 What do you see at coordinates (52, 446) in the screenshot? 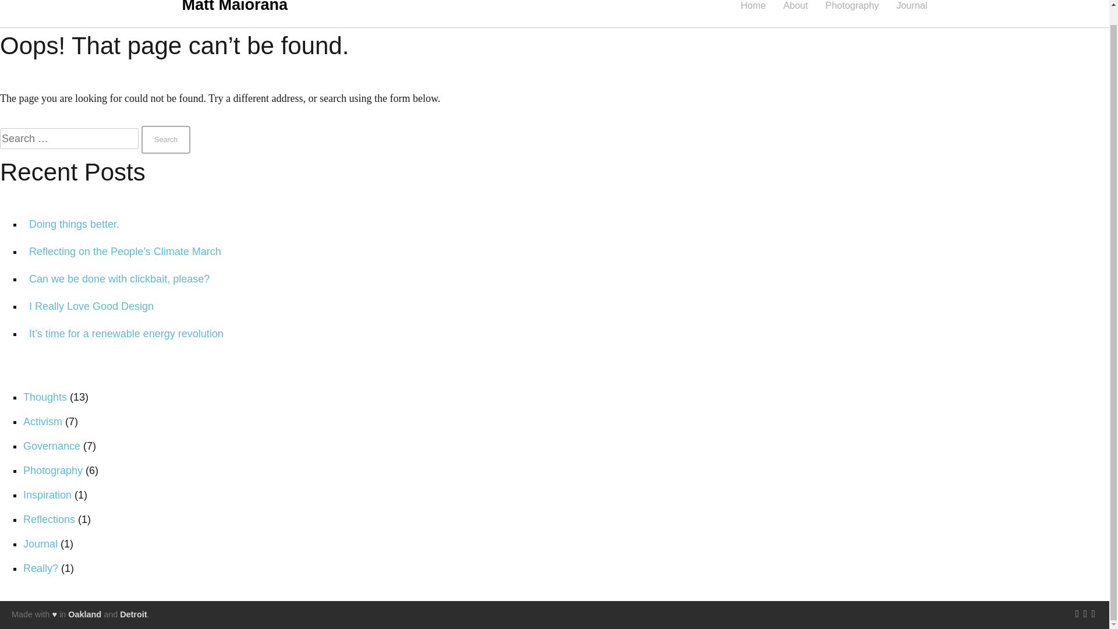
I see `Governance` at bounding box center [52, 446].